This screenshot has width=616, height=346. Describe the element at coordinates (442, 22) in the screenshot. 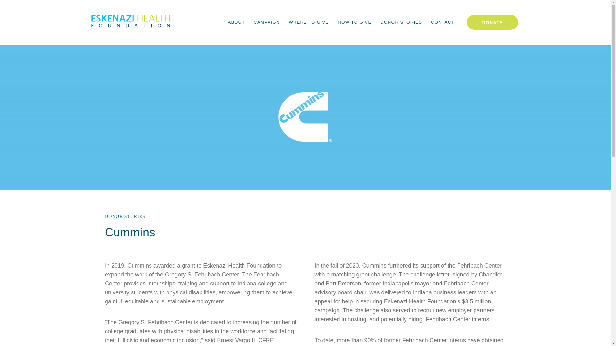

I see `CONTACT` at that location.